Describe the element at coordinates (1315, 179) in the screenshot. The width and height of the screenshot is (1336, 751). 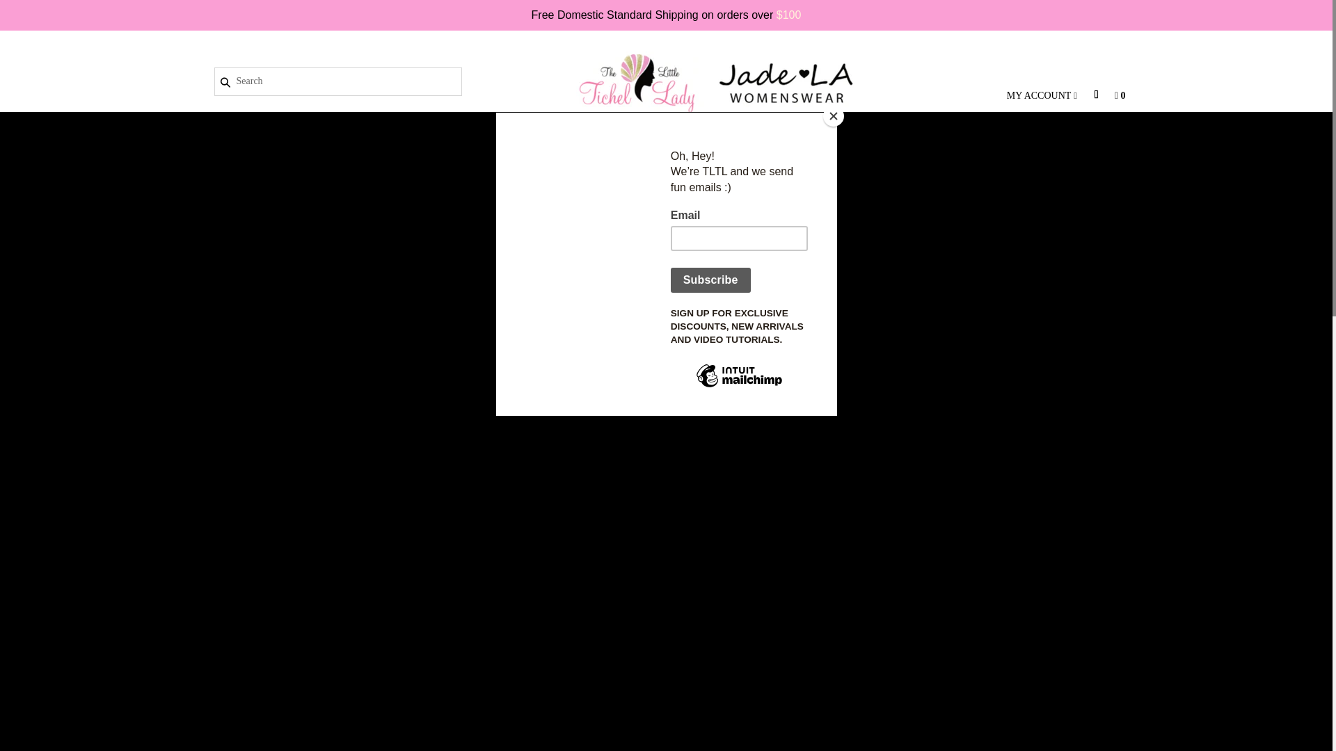
I see `ADD TO WISHLIST` at that location.